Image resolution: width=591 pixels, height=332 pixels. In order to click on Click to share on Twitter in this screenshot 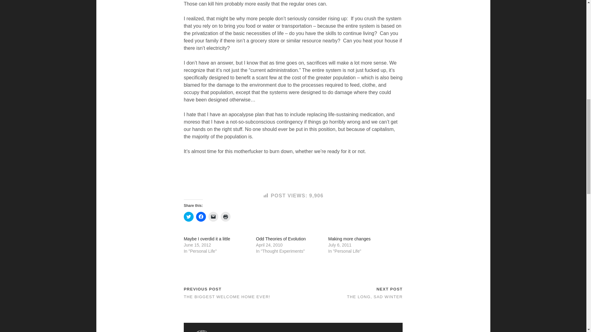, I will do `click(189, 217)`.